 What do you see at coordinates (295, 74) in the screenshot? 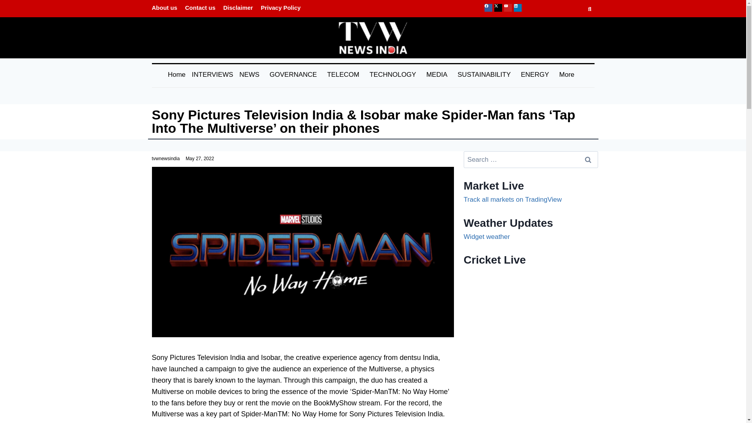
I see `GOVERNANCE` at bounding box center [295, 74].